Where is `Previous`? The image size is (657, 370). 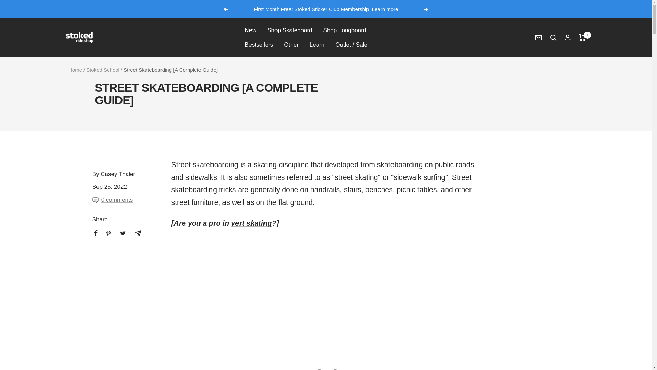 Previous is located at coordinates (225, 9).